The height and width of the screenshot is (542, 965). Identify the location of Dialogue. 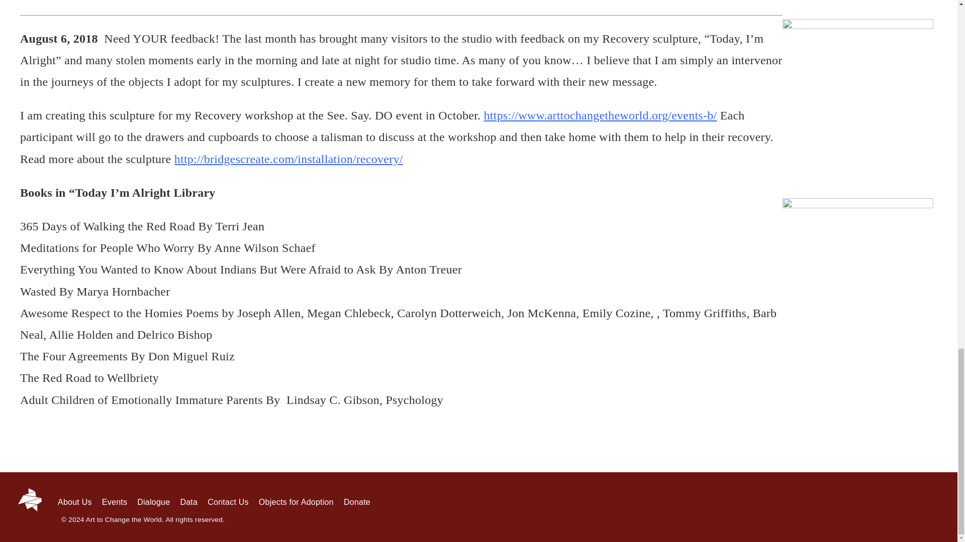
(153, 502).